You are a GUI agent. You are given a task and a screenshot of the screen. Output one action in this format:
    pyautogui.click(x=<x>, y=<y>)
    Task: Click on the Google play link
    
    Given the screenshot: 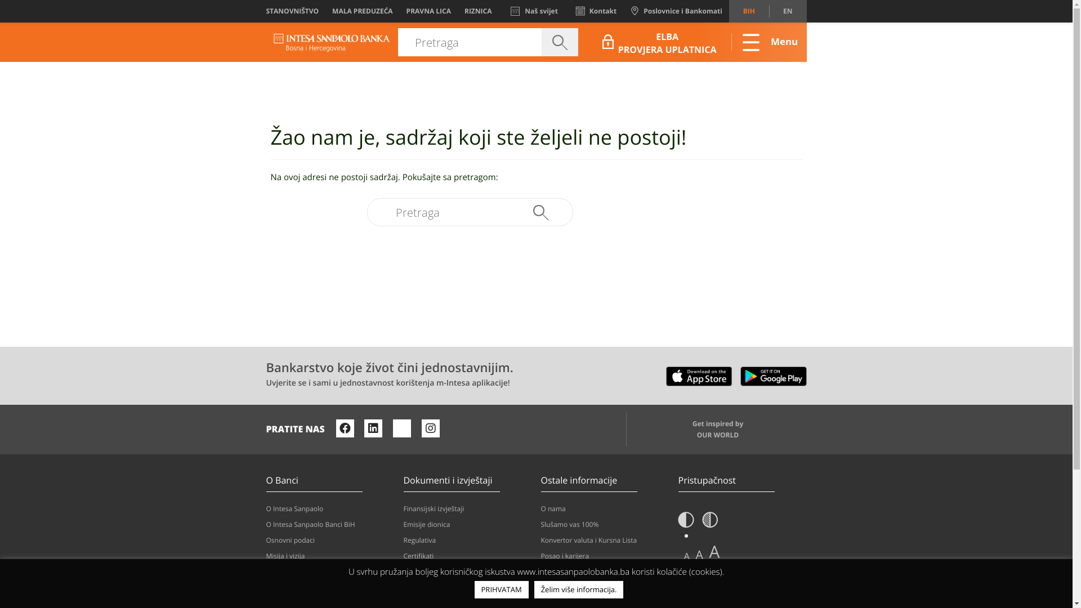 What is the action you would take?
    pyautogui.click(x=773, y=374)
    